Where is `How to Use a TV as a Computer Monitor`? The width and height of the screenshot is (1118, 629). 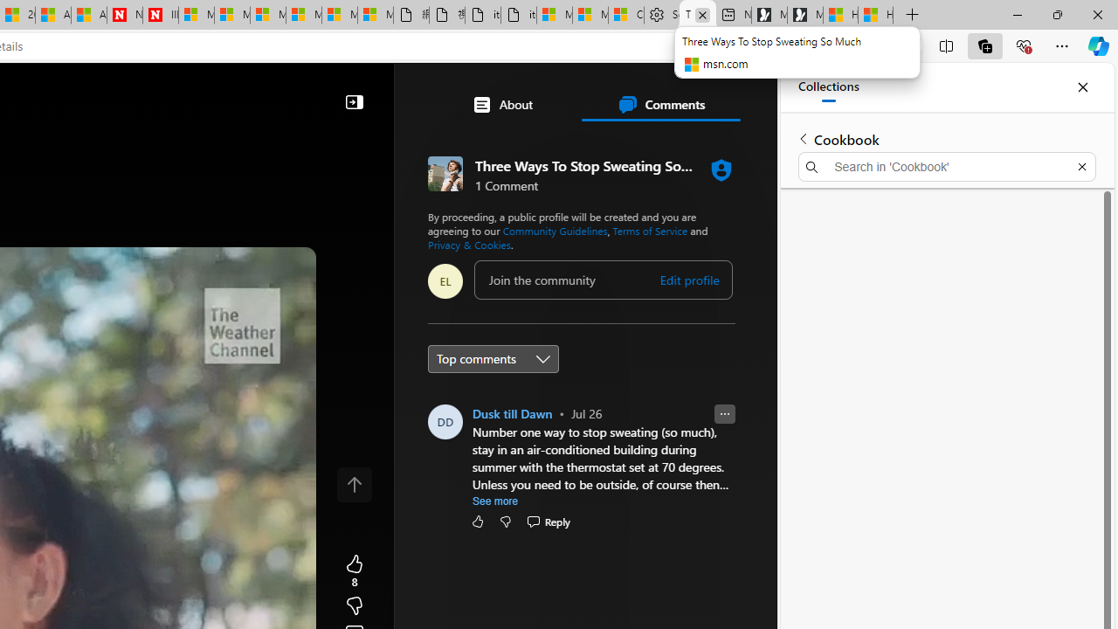
How to Use a TV as a Computer Monitor is located at coordinates (875, 16).